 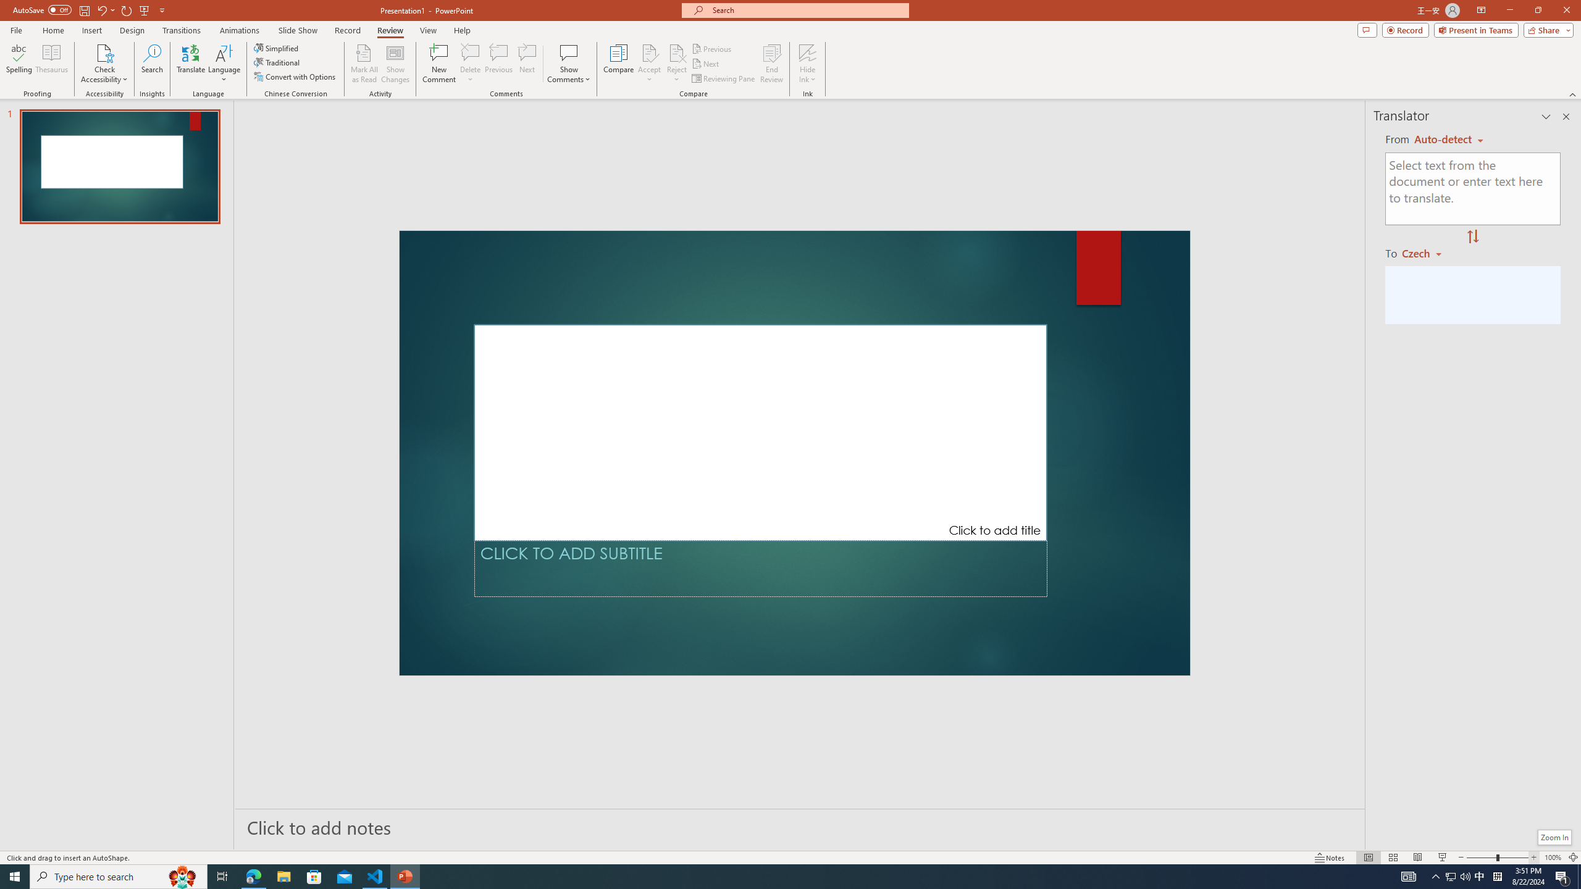 I want to click on Spelling..., so click(x=19, y=64).